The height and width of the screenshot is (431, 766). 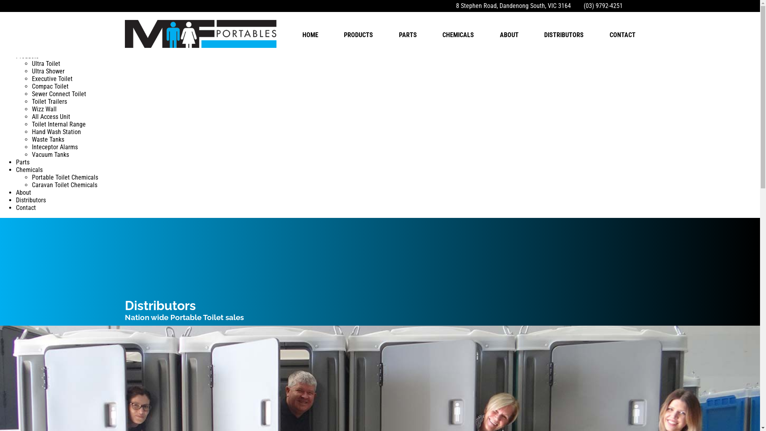 What do you see at coordinates (48, 71) in the screenshot?
I see `Ultra Shower` at bounding box center [48, 71].